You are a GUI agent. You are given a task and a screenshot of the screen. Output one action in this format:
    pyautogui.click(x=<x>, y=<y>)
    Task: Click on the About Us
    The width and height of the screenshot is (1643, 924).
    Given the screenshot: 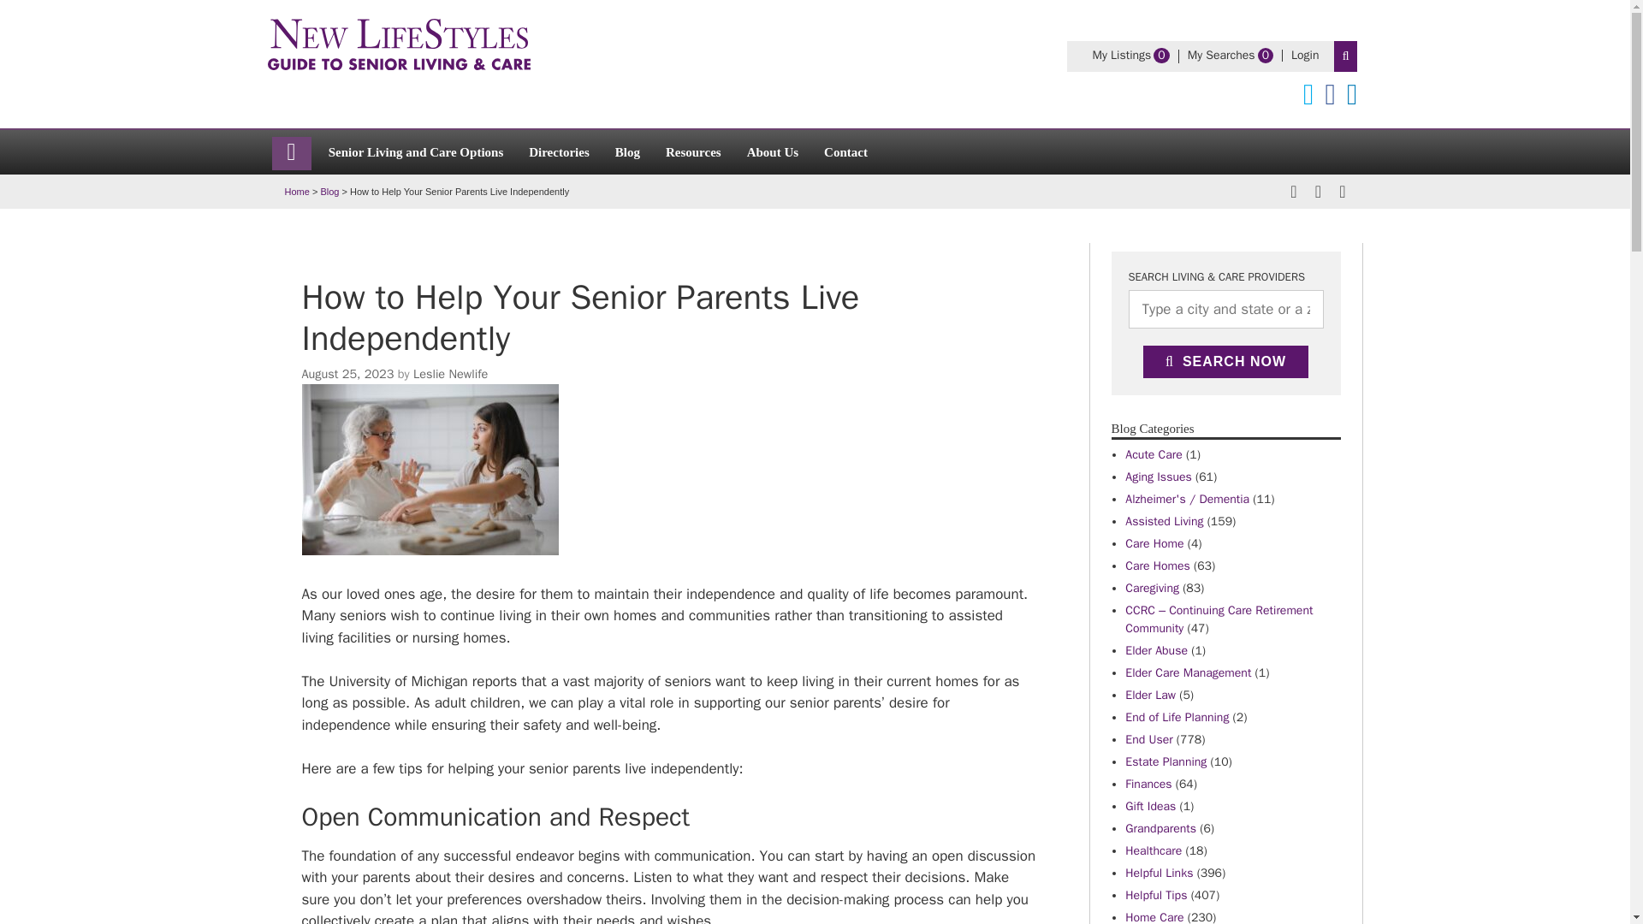 What is the action you would take?
    pyautogui.click(x=1121, y=55)
    